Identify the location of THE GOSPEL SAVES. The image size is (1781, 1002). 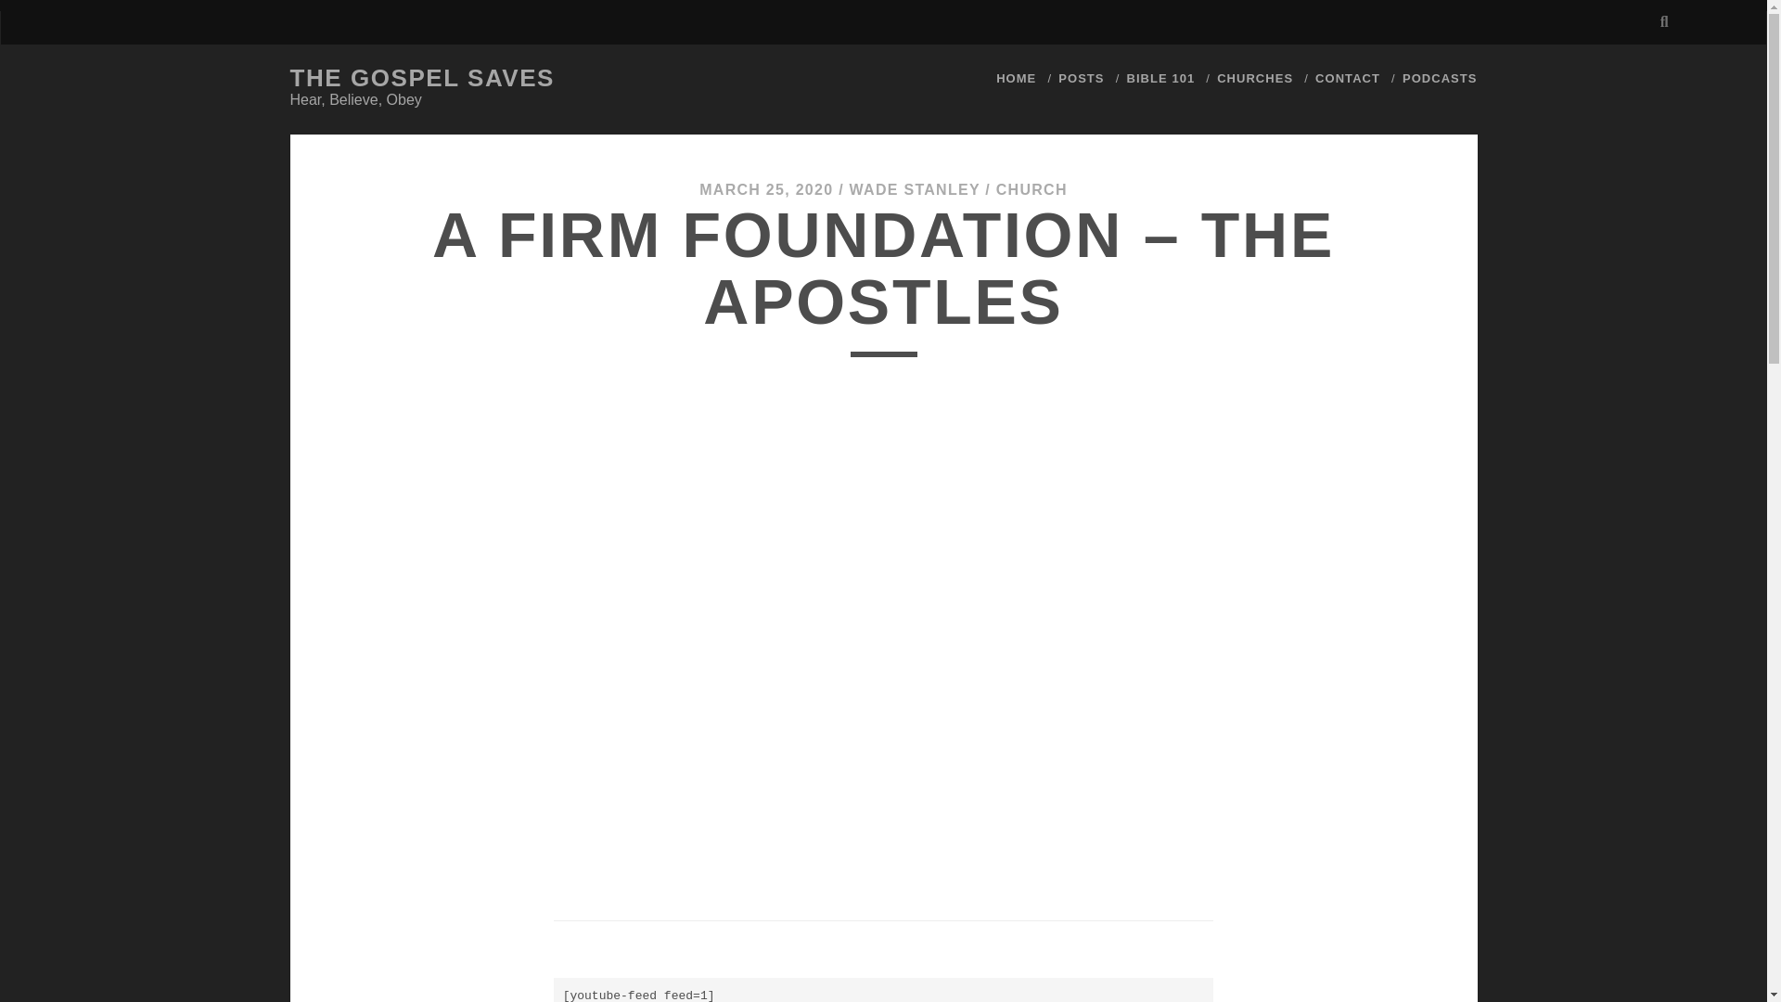
(421, 78).